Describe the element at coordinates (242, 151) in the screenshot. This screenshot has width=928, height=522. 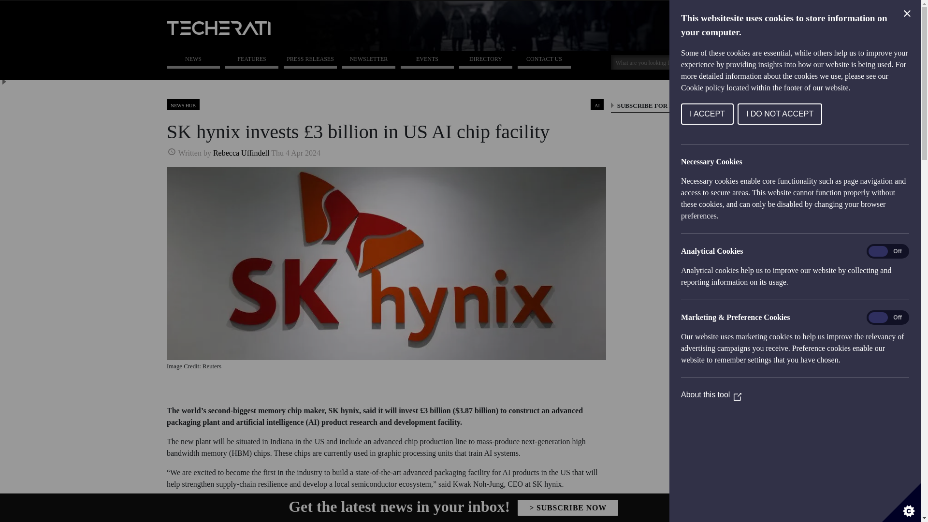
I see `Posts by Rebecca Uffindell` at that location.